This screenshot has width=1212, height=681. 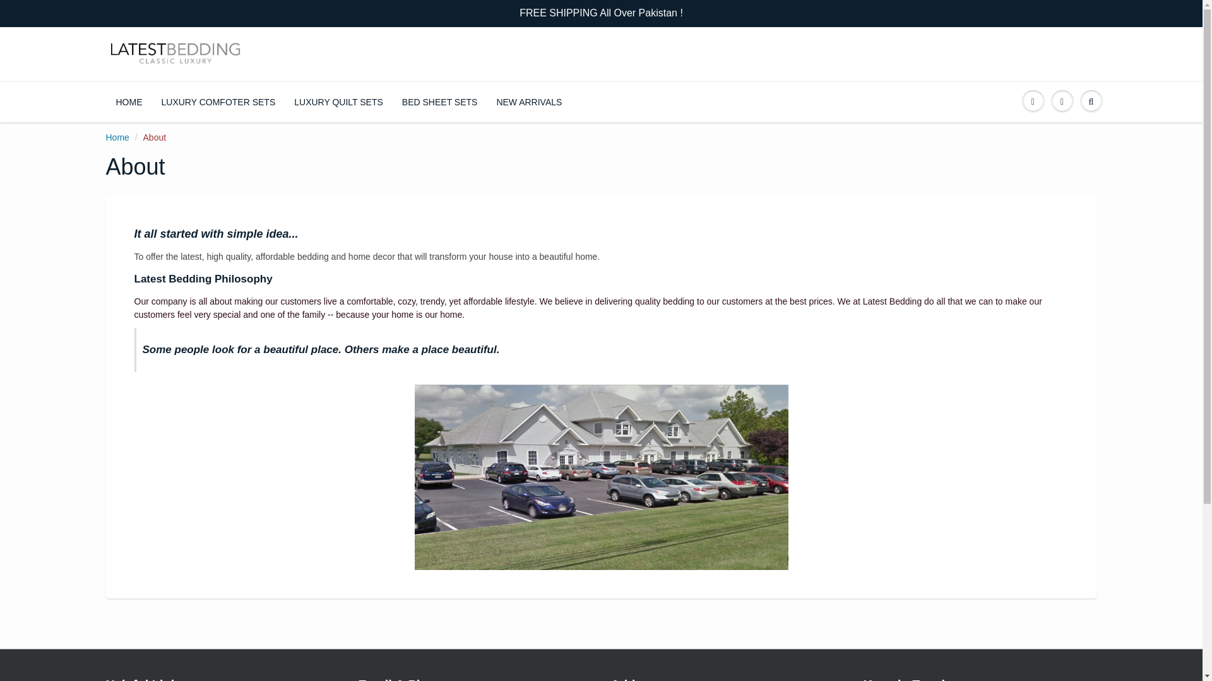 What do you see at coordinates (218, 102) in the screenshot?
I see `LUXURY COMFOTER SETS` at bounding box center [218, 102].